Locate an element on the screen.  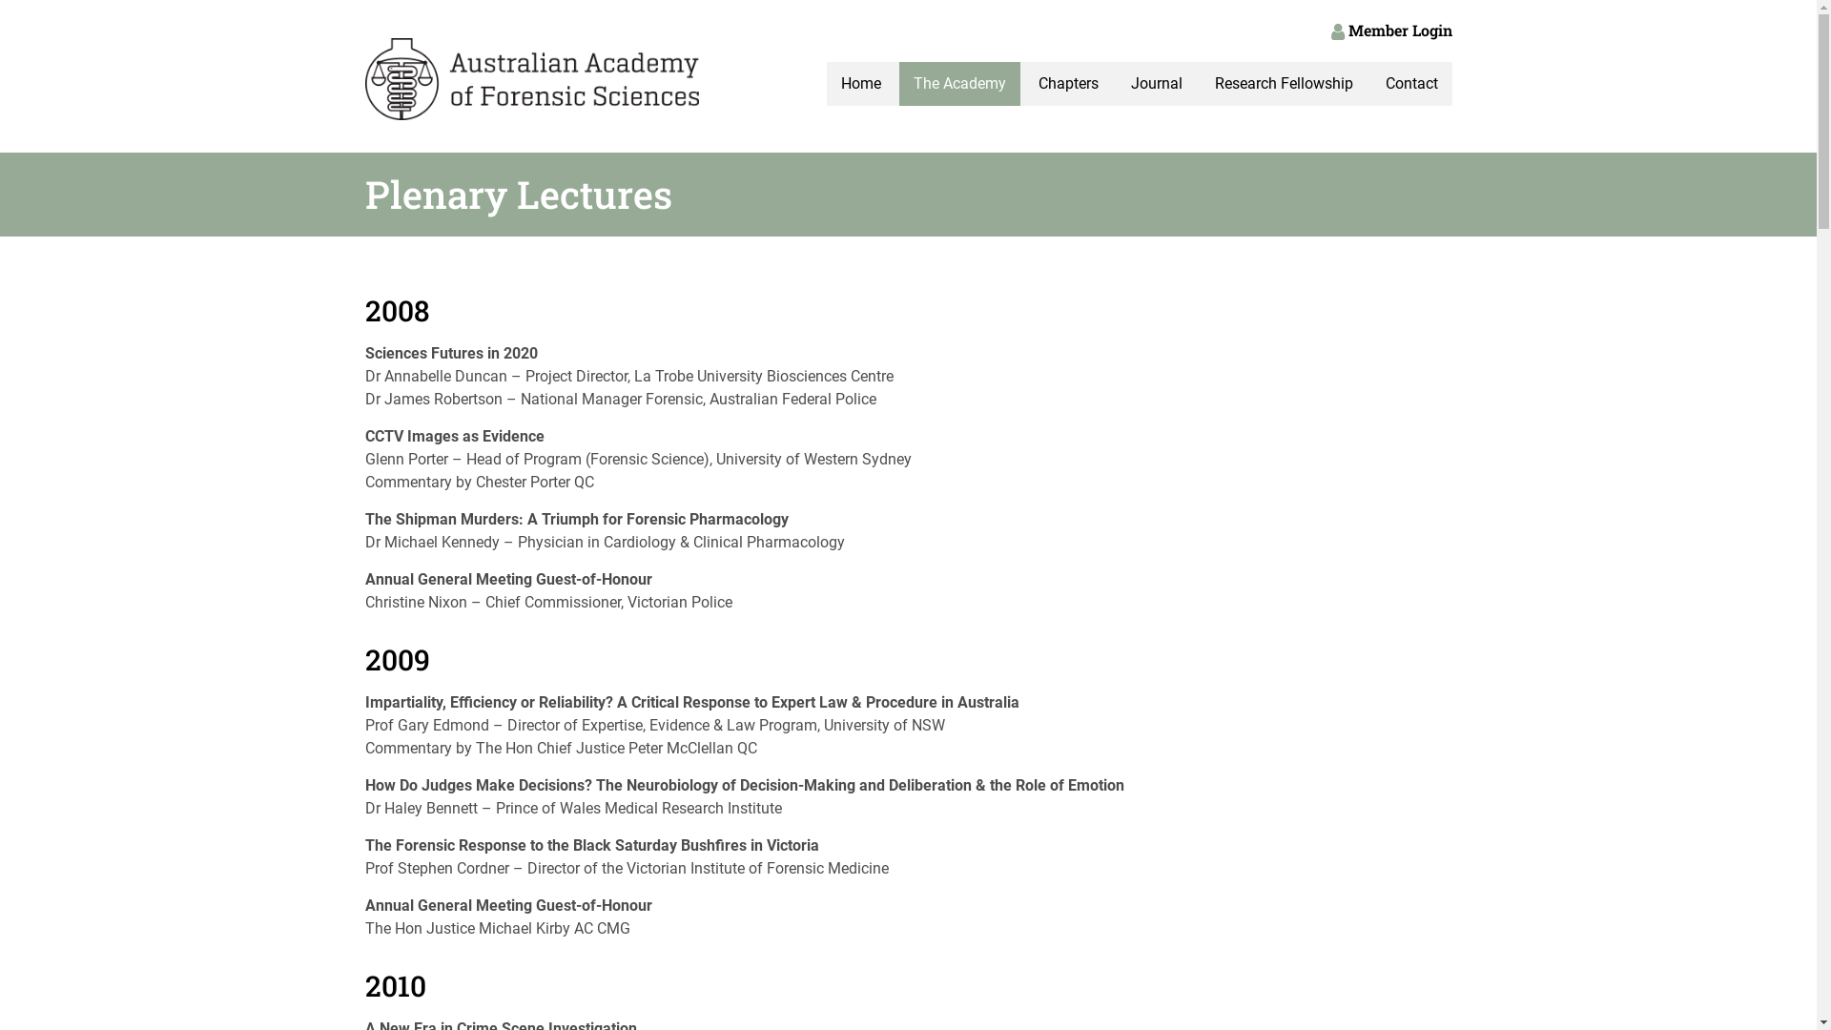
The Academy is located at coordinates (959, 84).